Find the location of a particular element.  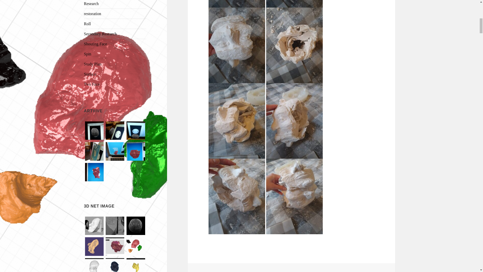

Roll is located at coordinates (88, 24).